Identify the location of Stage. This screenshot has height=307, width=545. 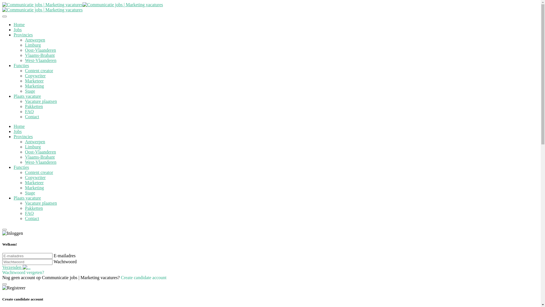
(30, 91).